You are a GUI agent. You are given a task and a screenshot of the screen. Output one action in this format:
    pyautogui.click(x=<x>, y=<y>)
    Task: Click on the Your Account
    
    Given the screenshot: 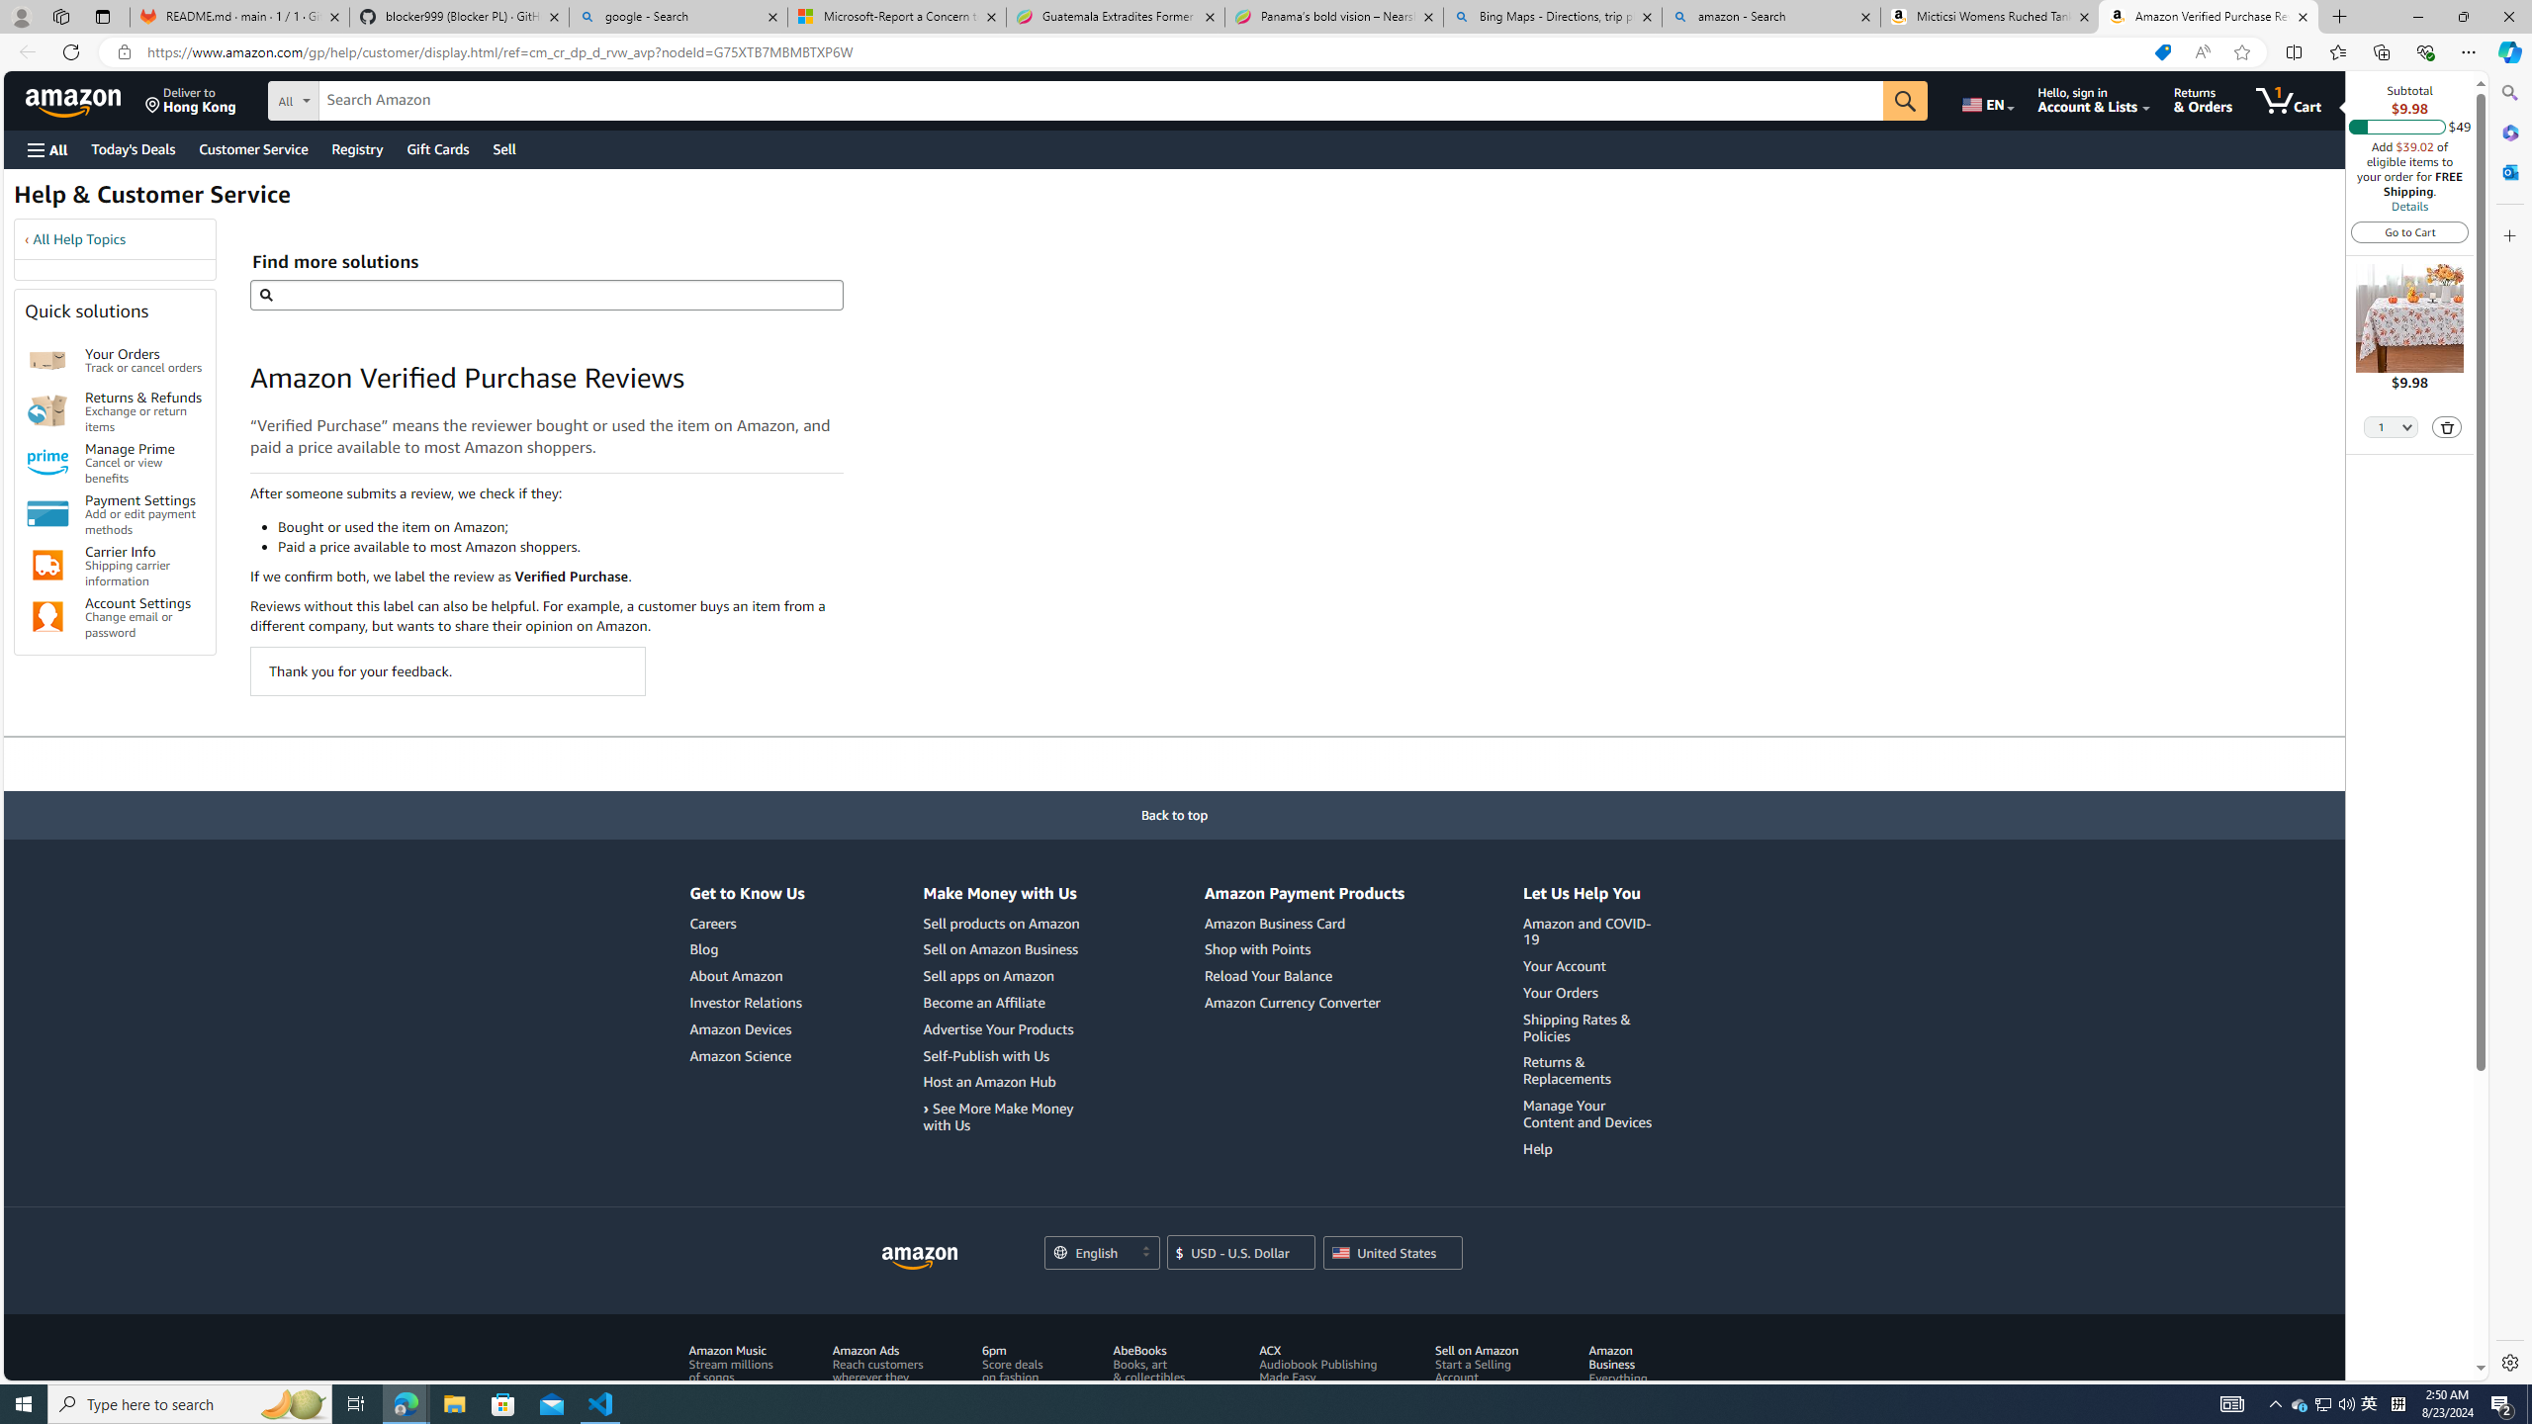 What is the action you would take?
    pyautogui.click(x=1565, y=965)
    